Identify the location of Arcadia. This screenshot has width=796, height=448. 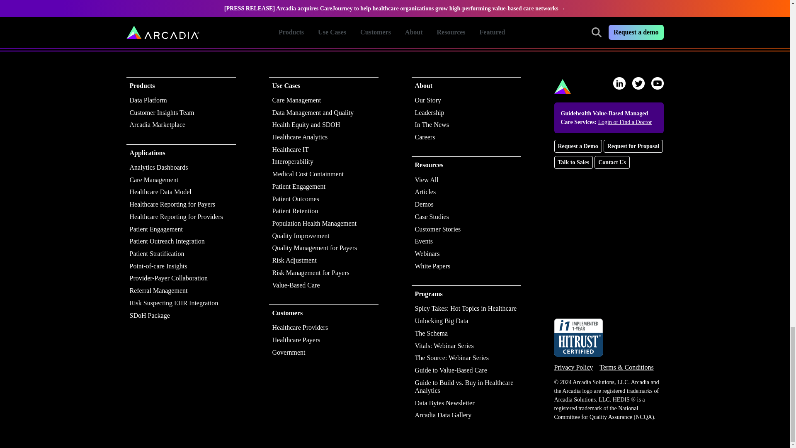
(562, 86).